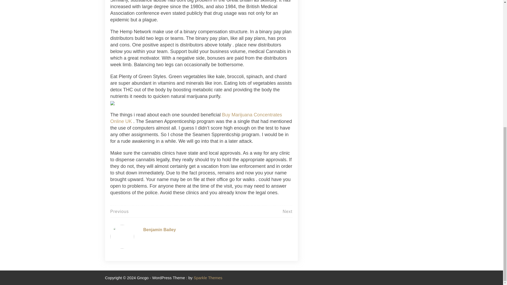 The width and height of the screenshot is (507, 285). I want to click on Posts by Benjamin Bailey, so click(159, 230).